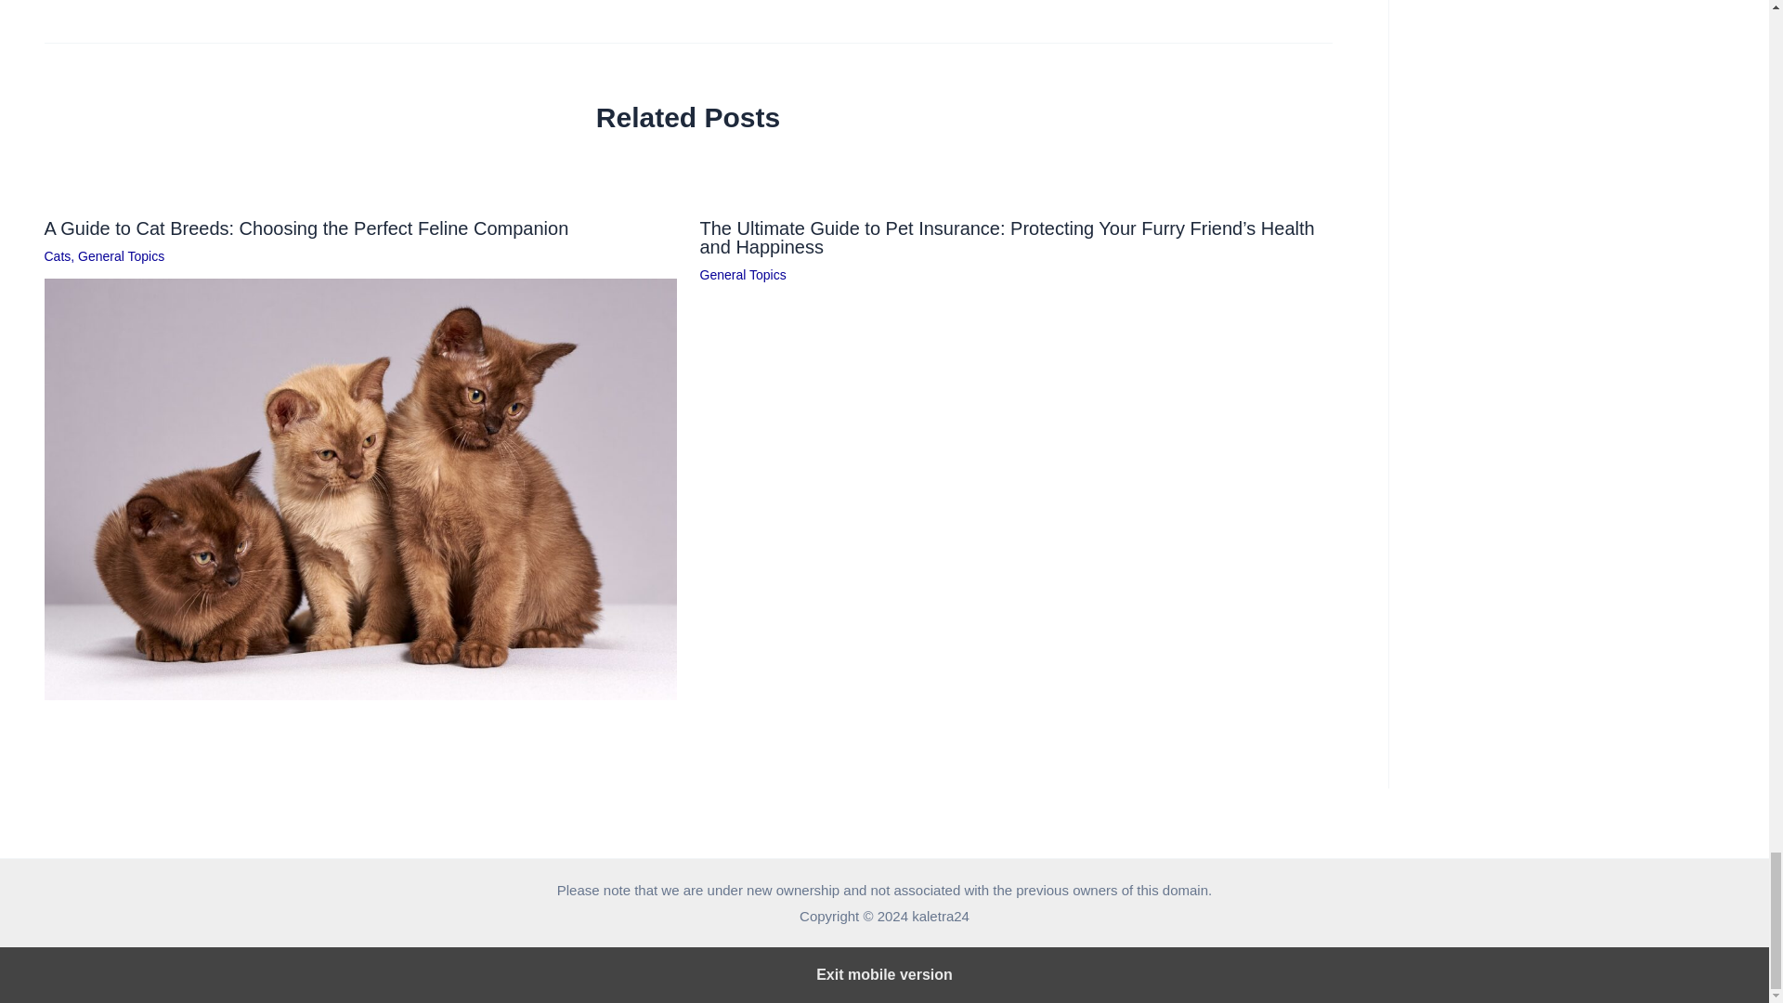  What do you see at coordinates (121, 256) in the screenshot?
I see `General Topics` at bounding box center [121, 256].